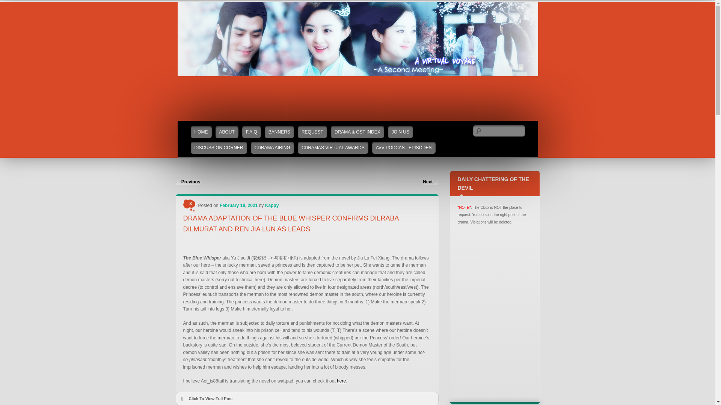  I want to click on Skip to primary content, so click(201, 124).